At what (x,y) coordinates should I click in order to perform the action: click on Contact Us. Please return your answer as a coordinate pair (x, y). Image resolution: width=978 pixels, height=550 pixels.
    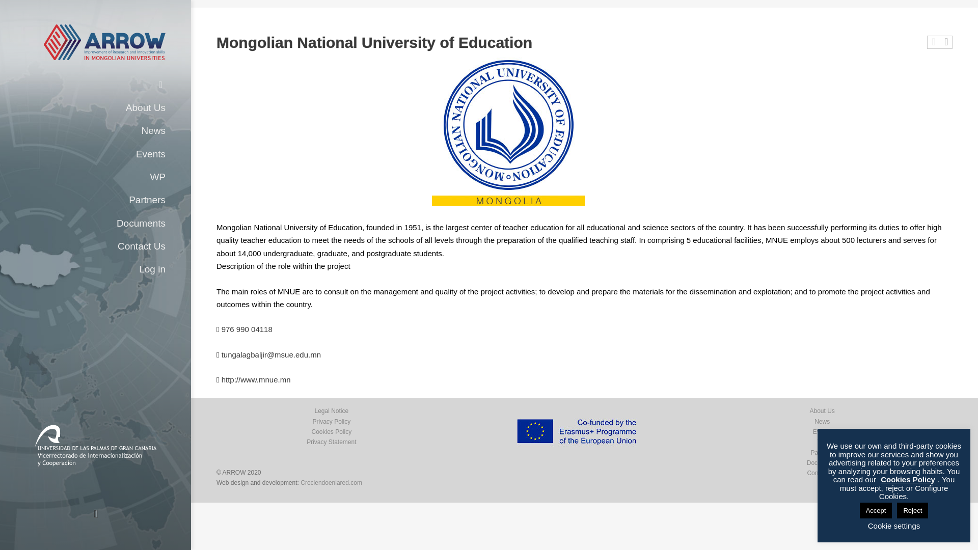
    Looking at the image, I should click on (822, 473).